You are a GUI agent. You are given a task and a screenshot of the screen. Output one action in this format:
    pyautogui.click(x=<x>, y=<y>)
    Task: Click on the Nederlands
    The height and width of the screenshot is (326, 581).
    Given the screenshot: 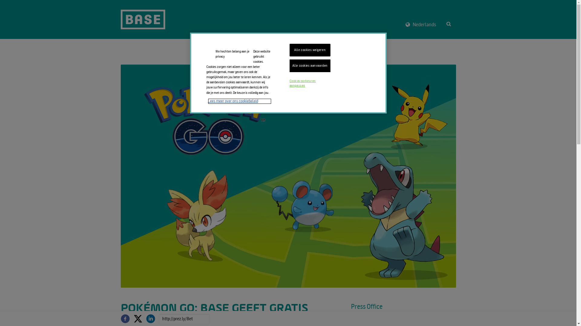 What is the action you would take?
    pyautogui.click(x=421, y=25)
    